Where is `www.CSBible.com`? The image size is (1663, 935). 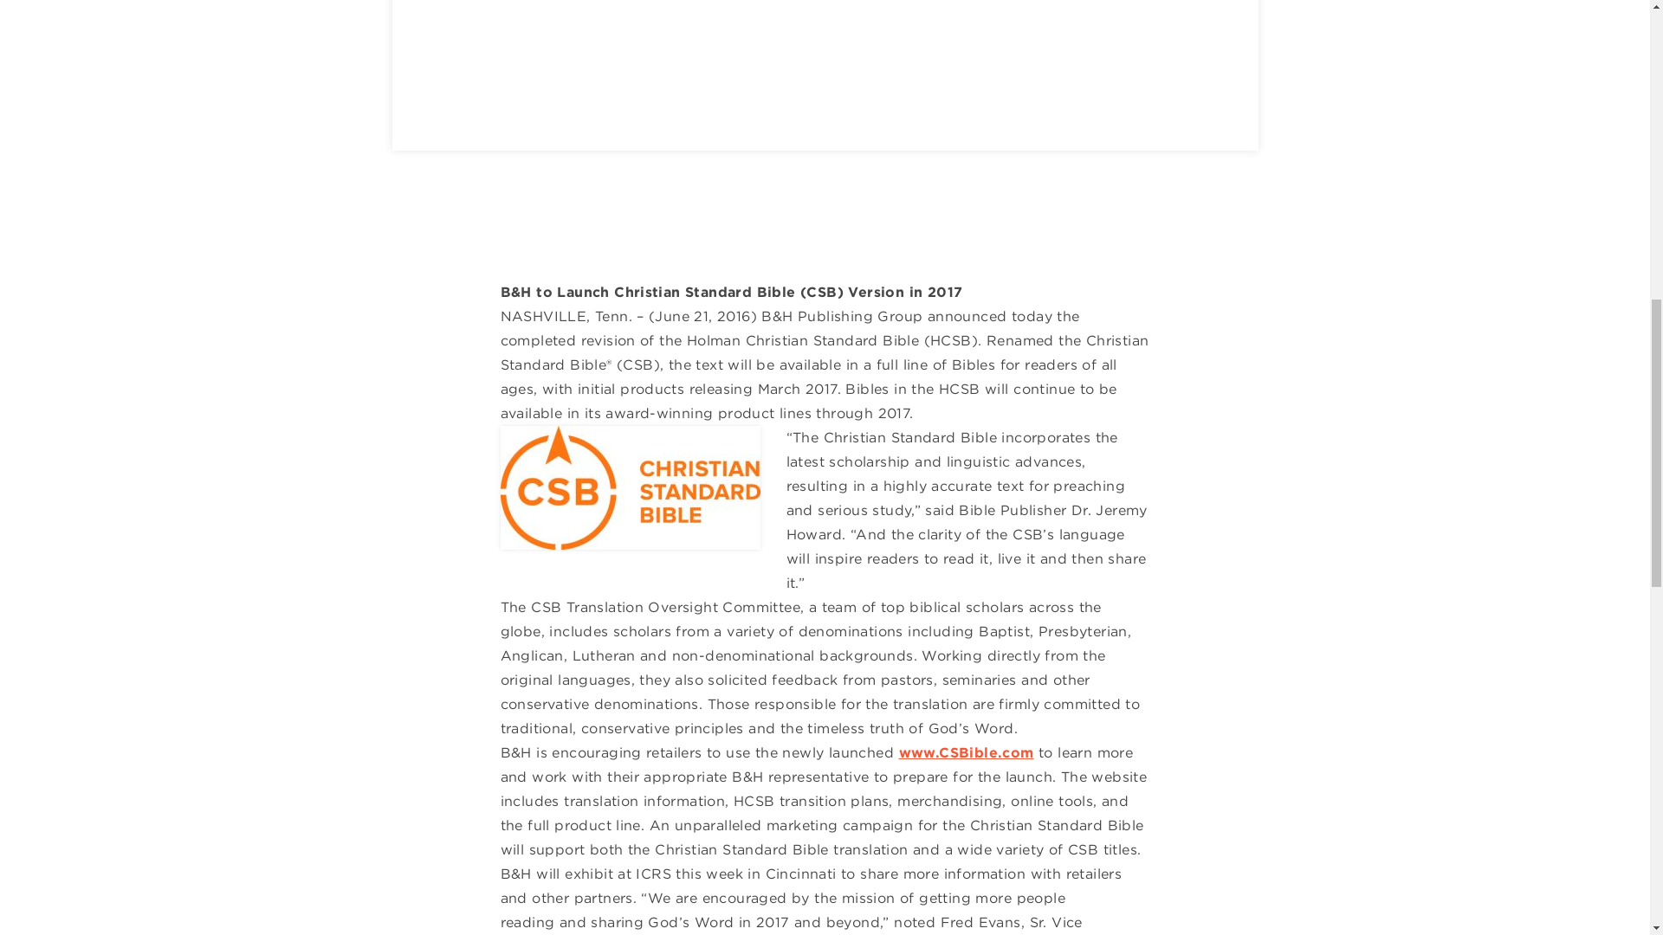
www.CSBible.com is located at coordinates (967, 752).